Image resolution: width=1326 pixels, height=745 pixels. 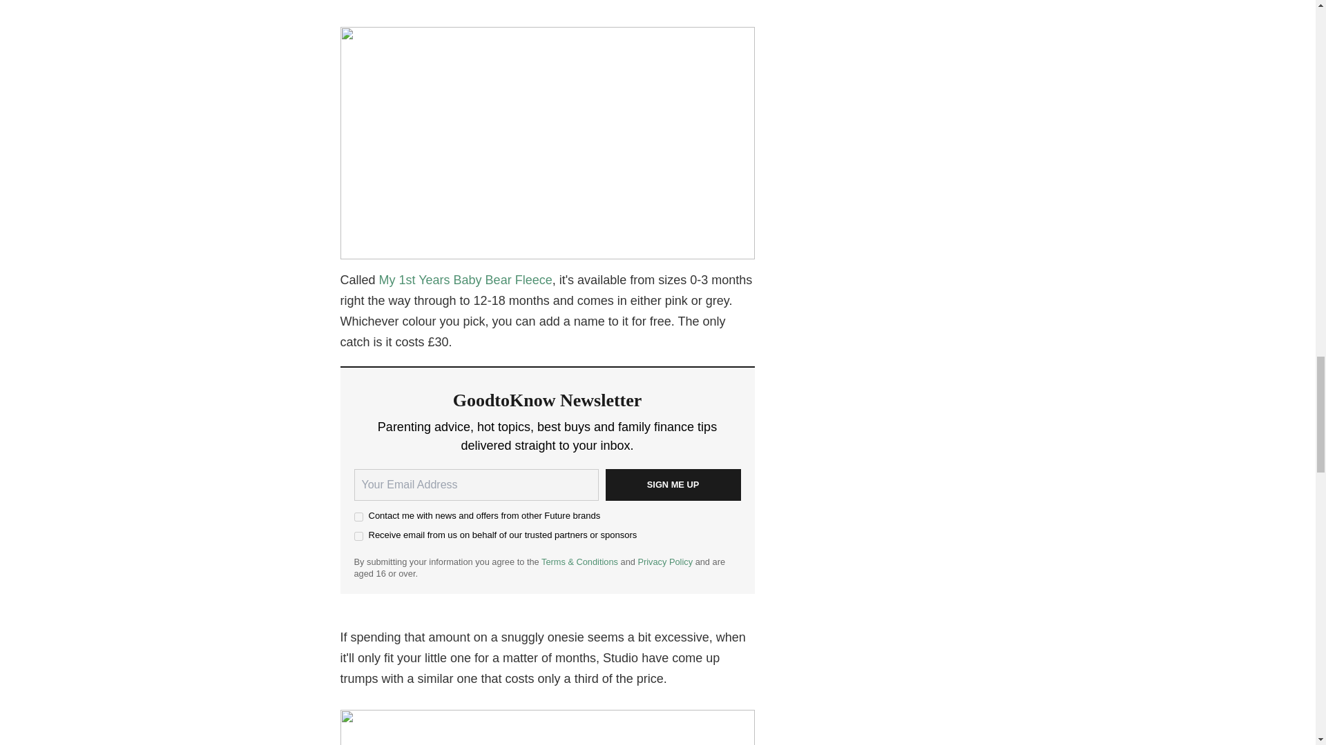 I want to click on on, so click(x=358, y=517).